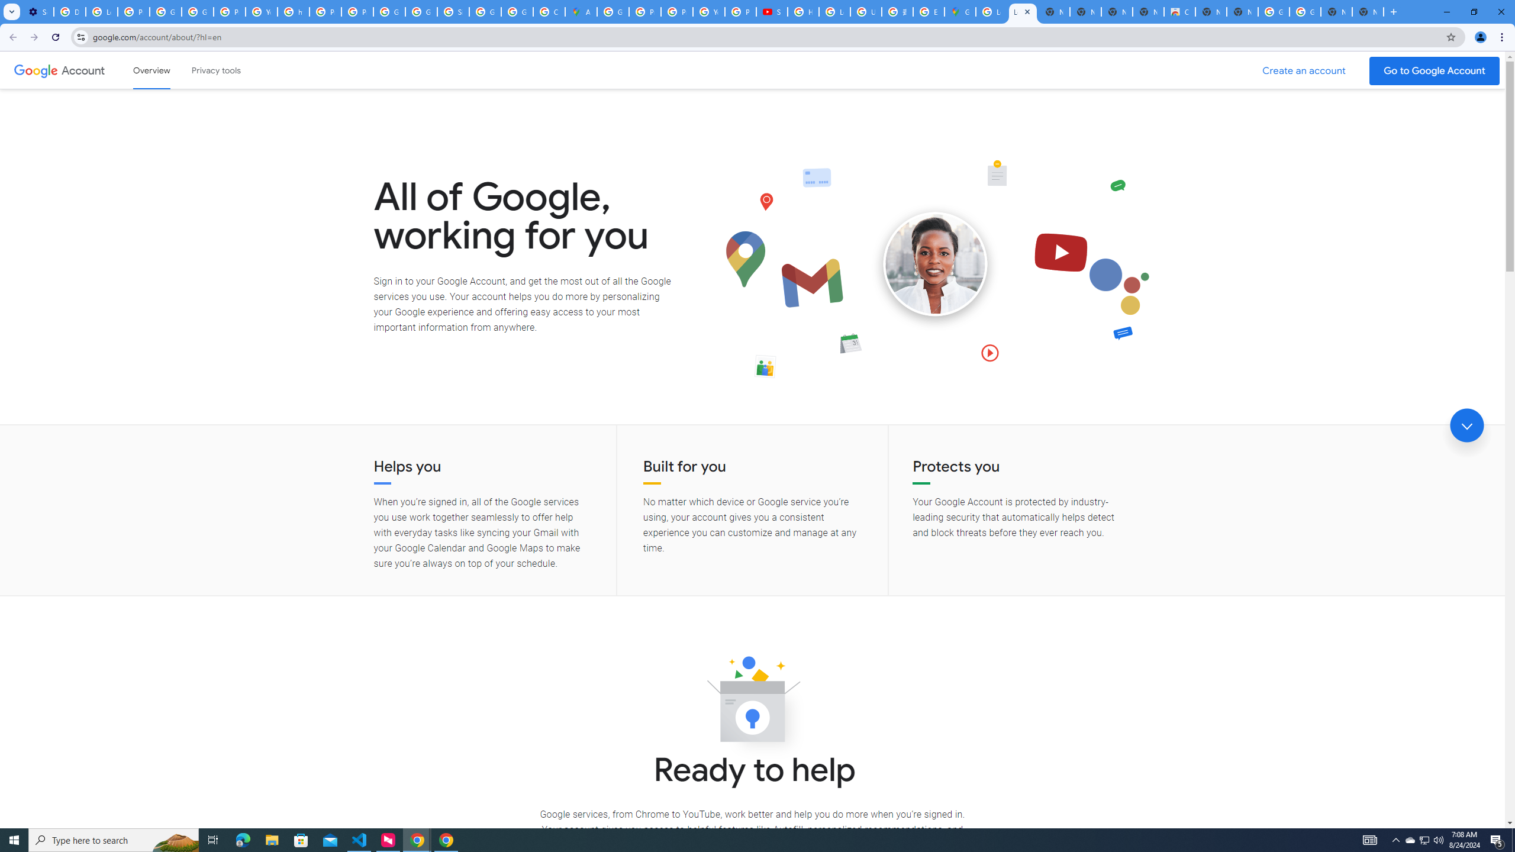 The image size is (1515, 852). Describe the element at coordinates (960, 12) in the screenshot. I see `Google Maps` at that location.